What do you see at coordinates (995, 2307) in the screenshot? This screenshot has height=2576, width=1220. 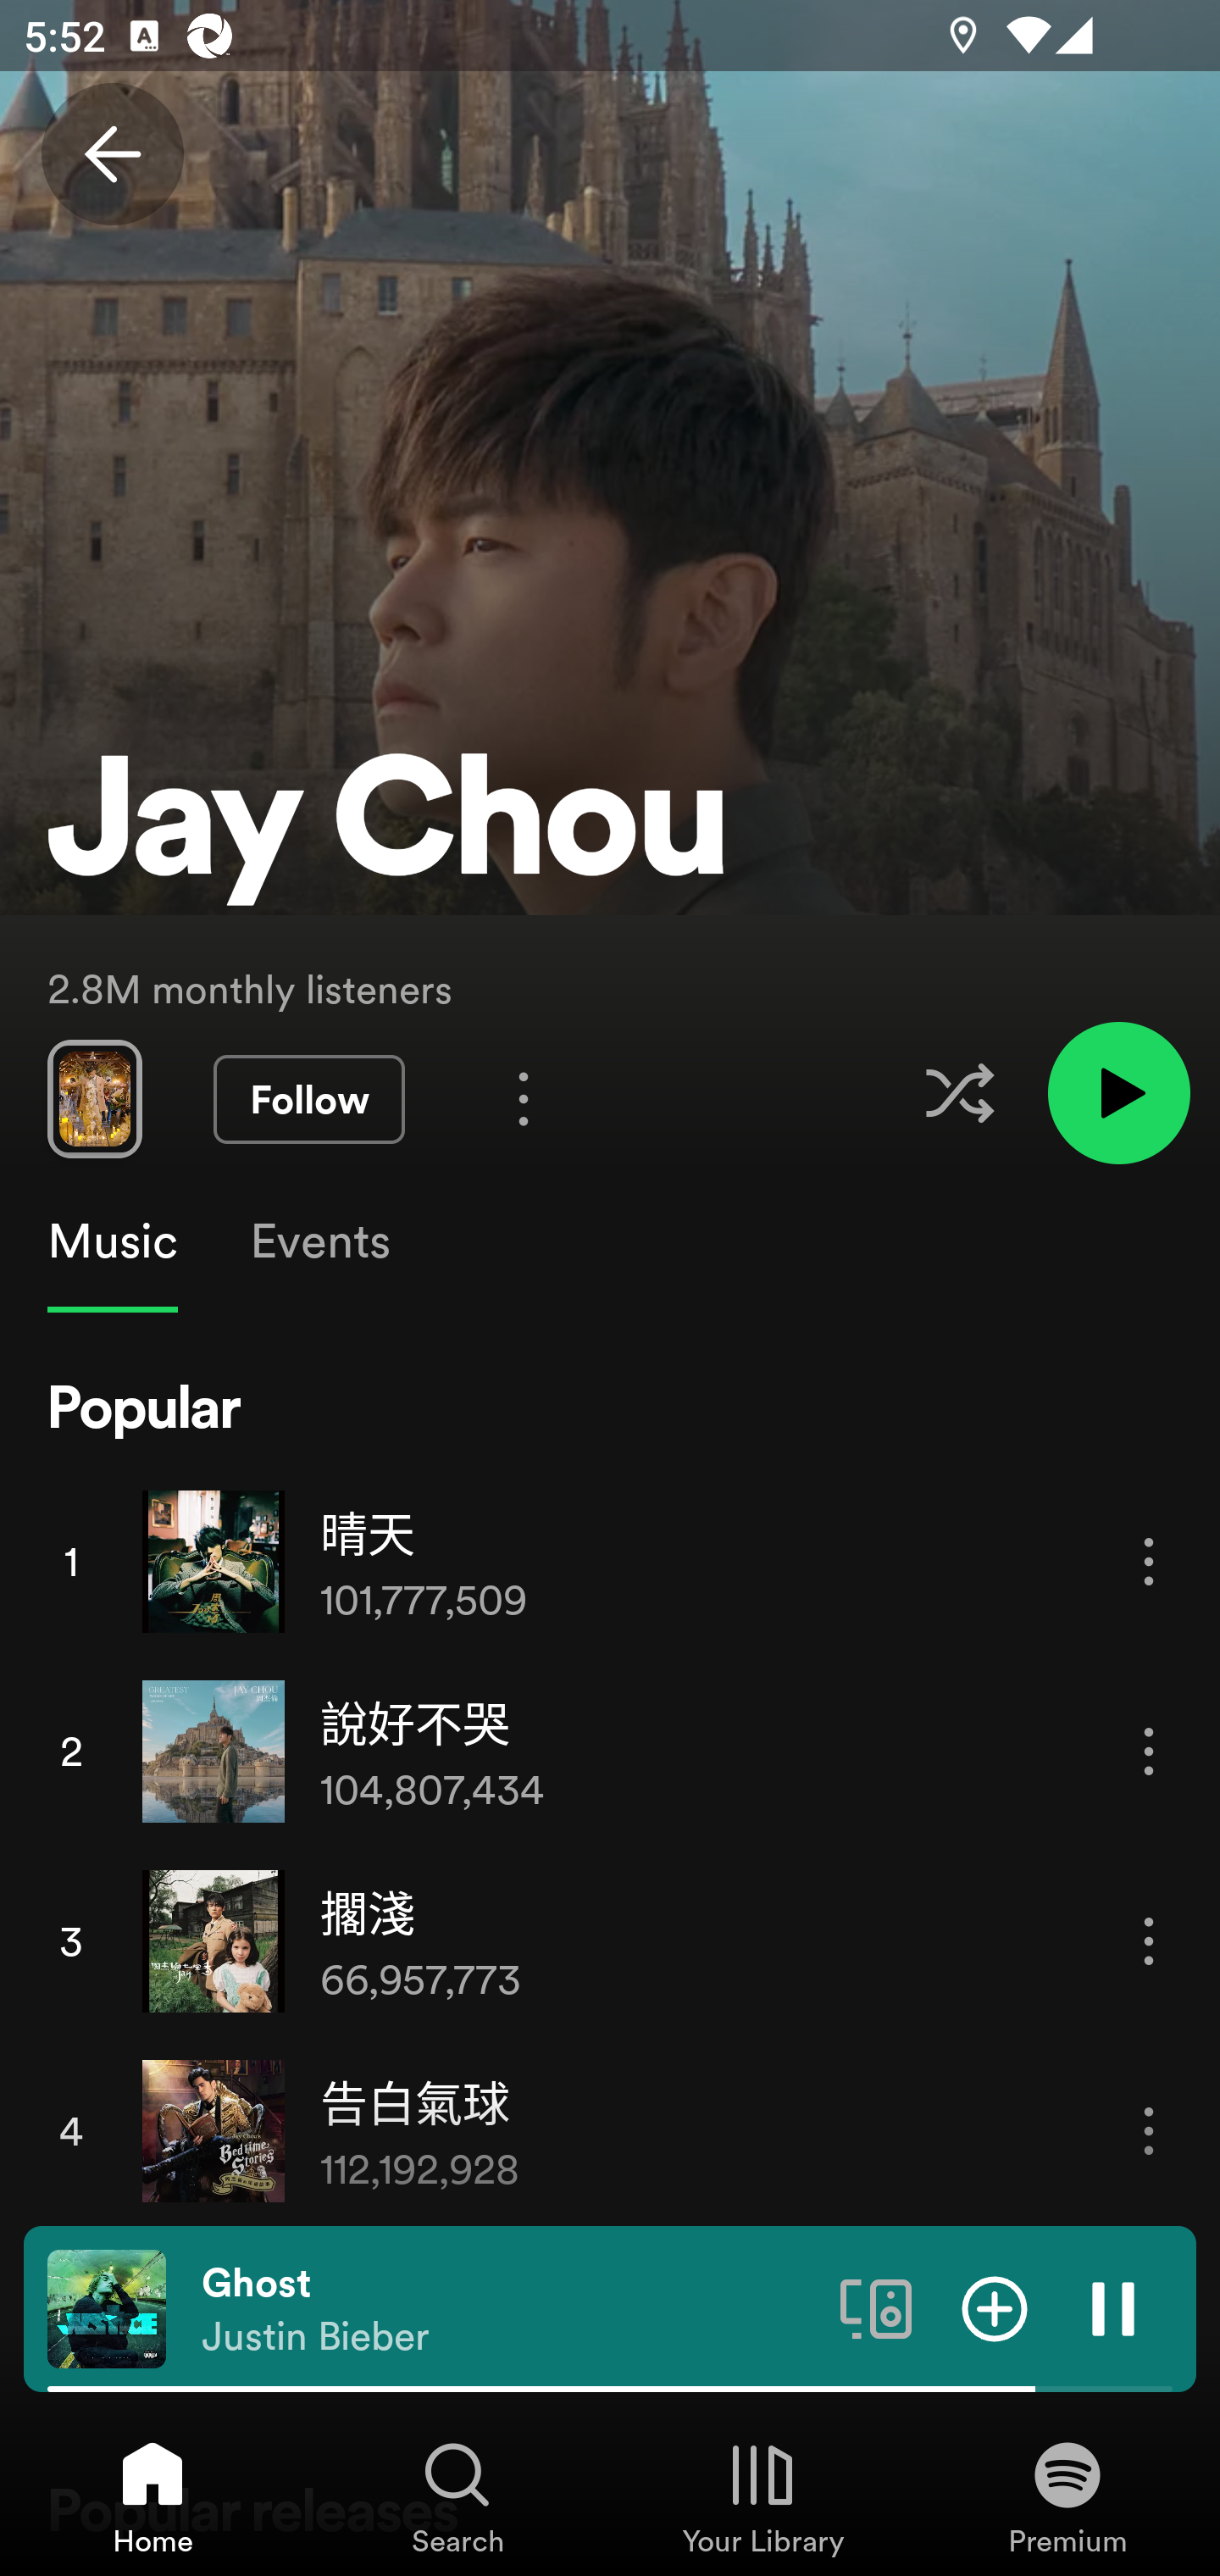 I see `Add item` at bounding box center [995, 2307].